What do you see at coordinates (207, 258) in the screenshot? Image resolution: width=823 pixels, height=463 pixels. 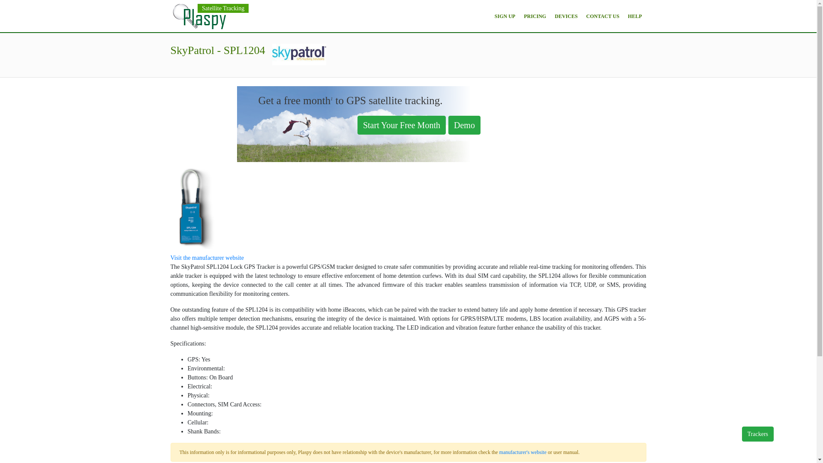 I see `Visit the manufacturer website` at bounding box center [207, 258].